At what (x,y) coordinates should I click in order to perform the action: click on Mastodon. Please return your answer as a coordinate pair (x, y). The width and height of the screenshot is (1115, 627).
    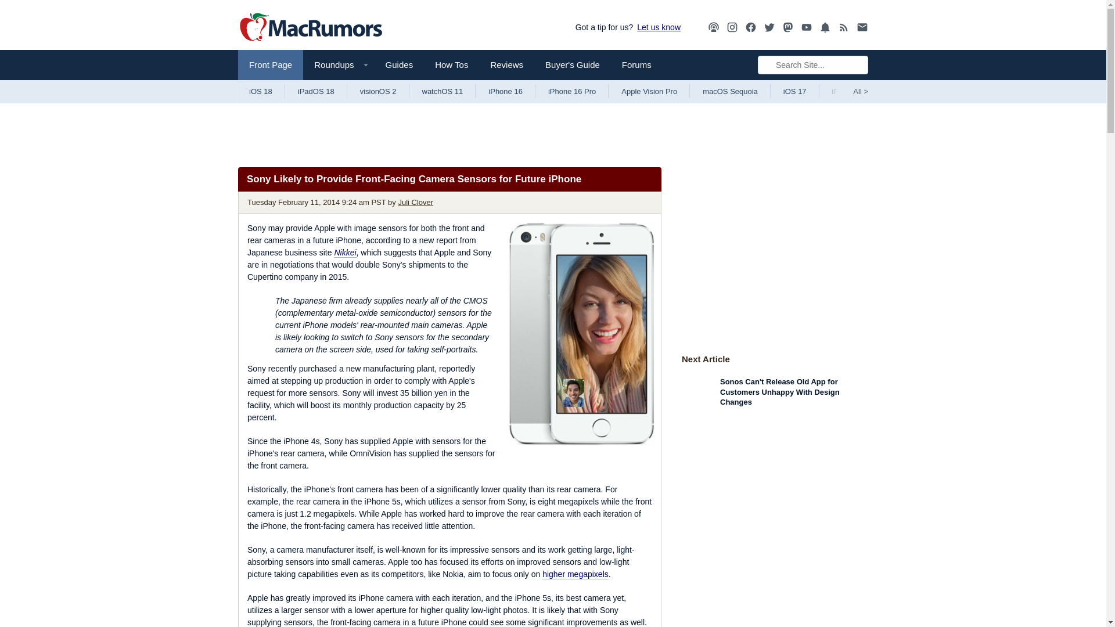
    Looking at the image, I should click on (788, 27).